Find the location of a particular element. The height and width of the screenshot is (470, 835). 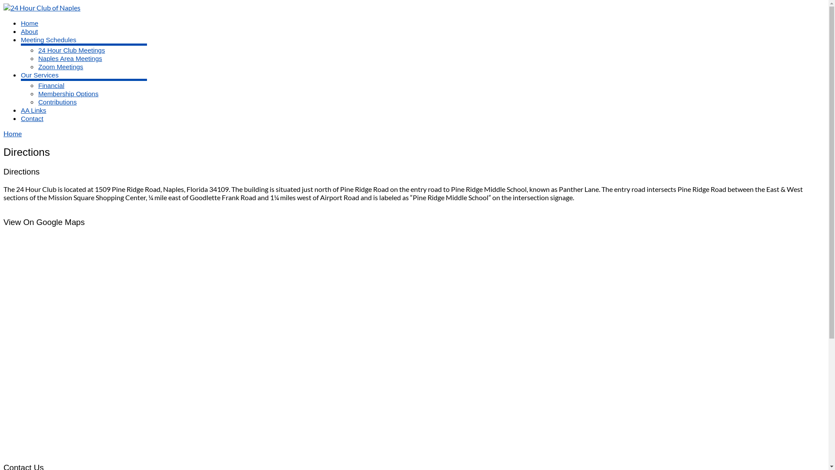

24 Hour Club of Naples is located at coordinates (42, 8).